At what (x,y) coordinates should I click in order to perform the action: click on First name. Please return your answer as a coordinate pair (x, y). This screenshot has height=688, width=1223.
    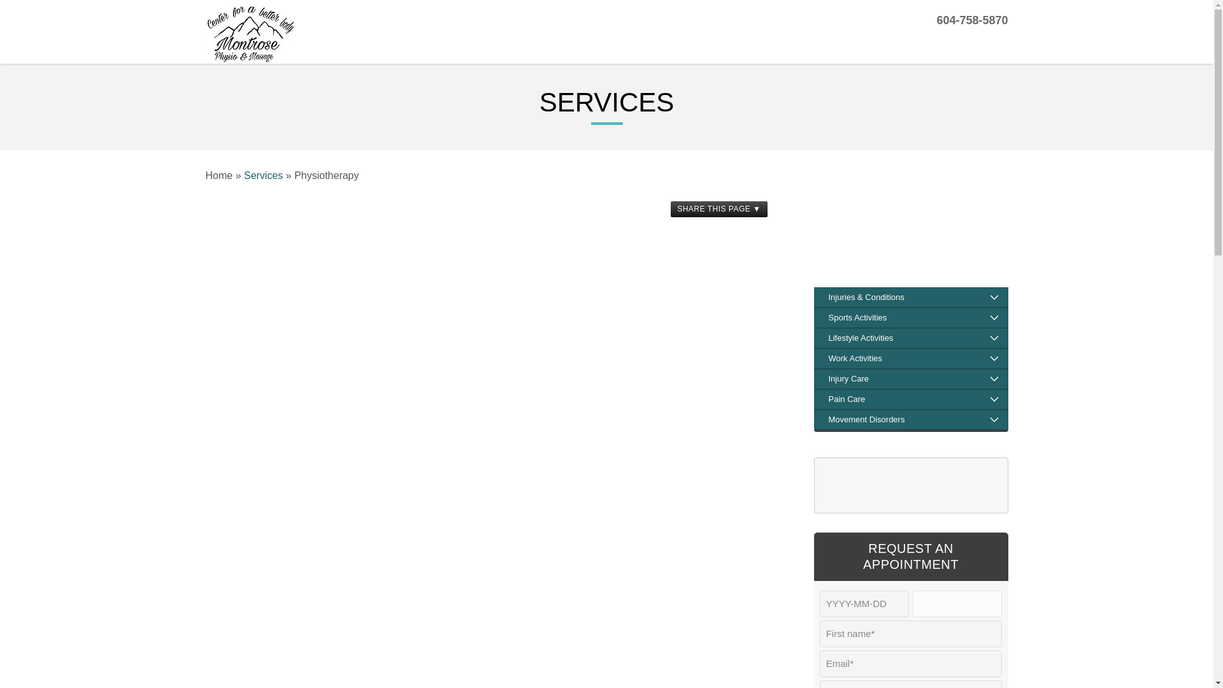
    Looking at the image, I should click on (911, 634).